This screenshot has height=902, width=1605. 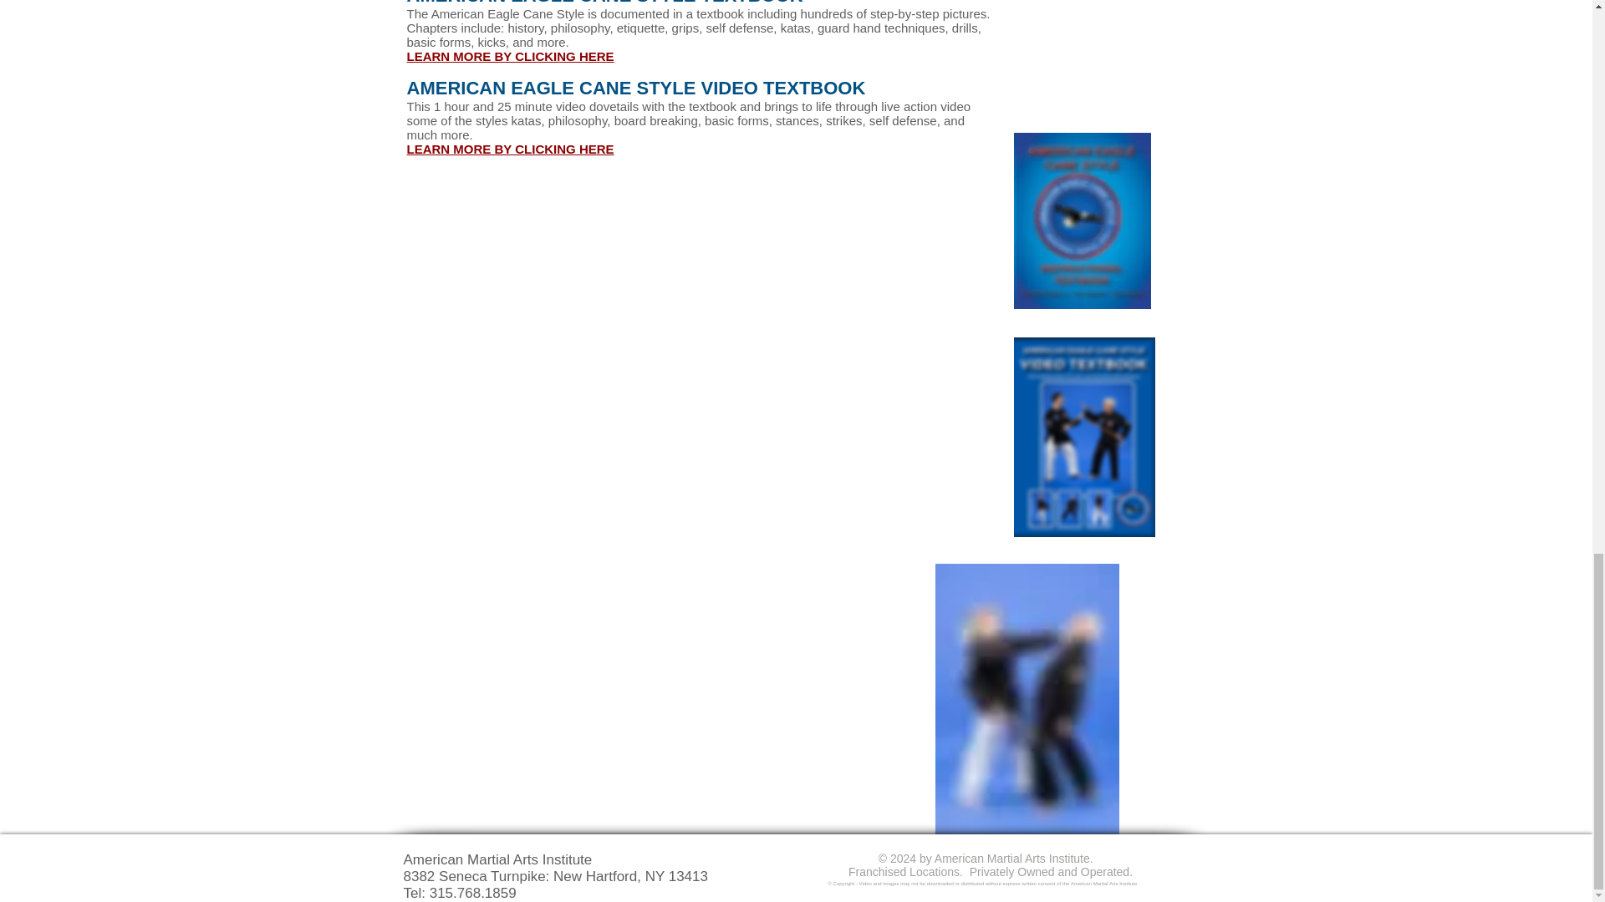 What do you see at coordinates (1083, 436) in the screenshot?
I see `Front Cover - AECS DVD 2023.png` at bounding box center [1083, 436].